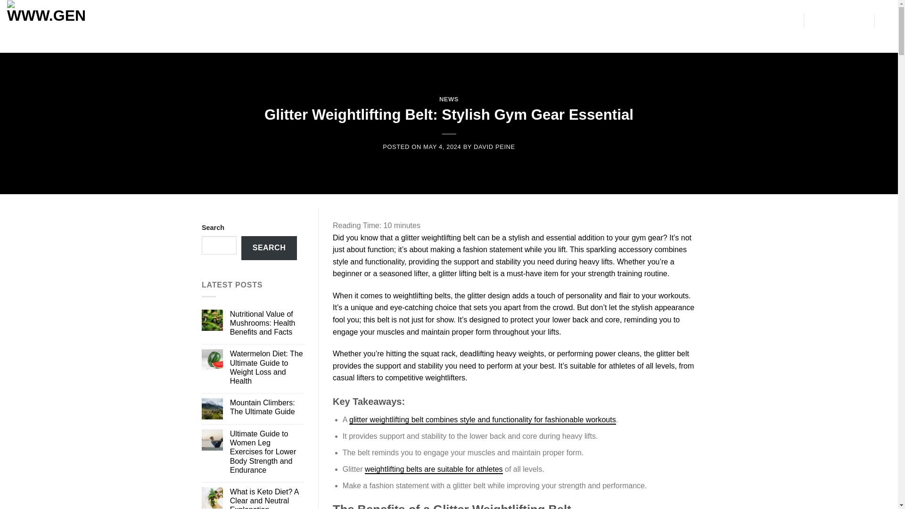 The width and height of the screenshot is (905, 509). What do you see at coordinates (267, 323) in the screenshot?
I see `Nutritional Value of Mushrooms: Health Benefits and Facts` at bounding box center [267, 323].